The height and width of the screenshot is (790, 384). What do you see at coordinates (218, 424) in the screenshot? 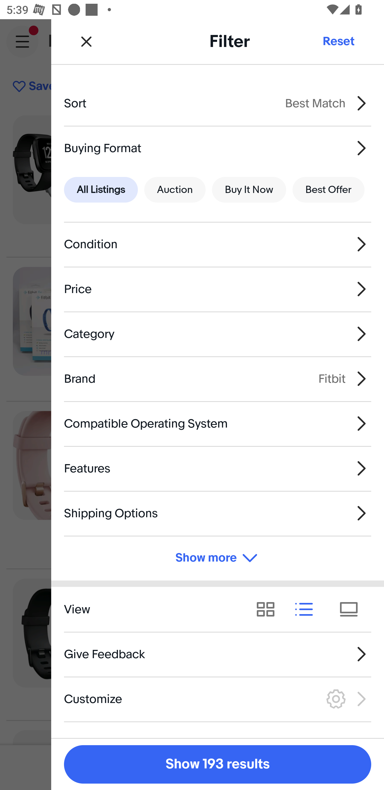
I see `Compatible Operating System` at bounding box center [218, 424].